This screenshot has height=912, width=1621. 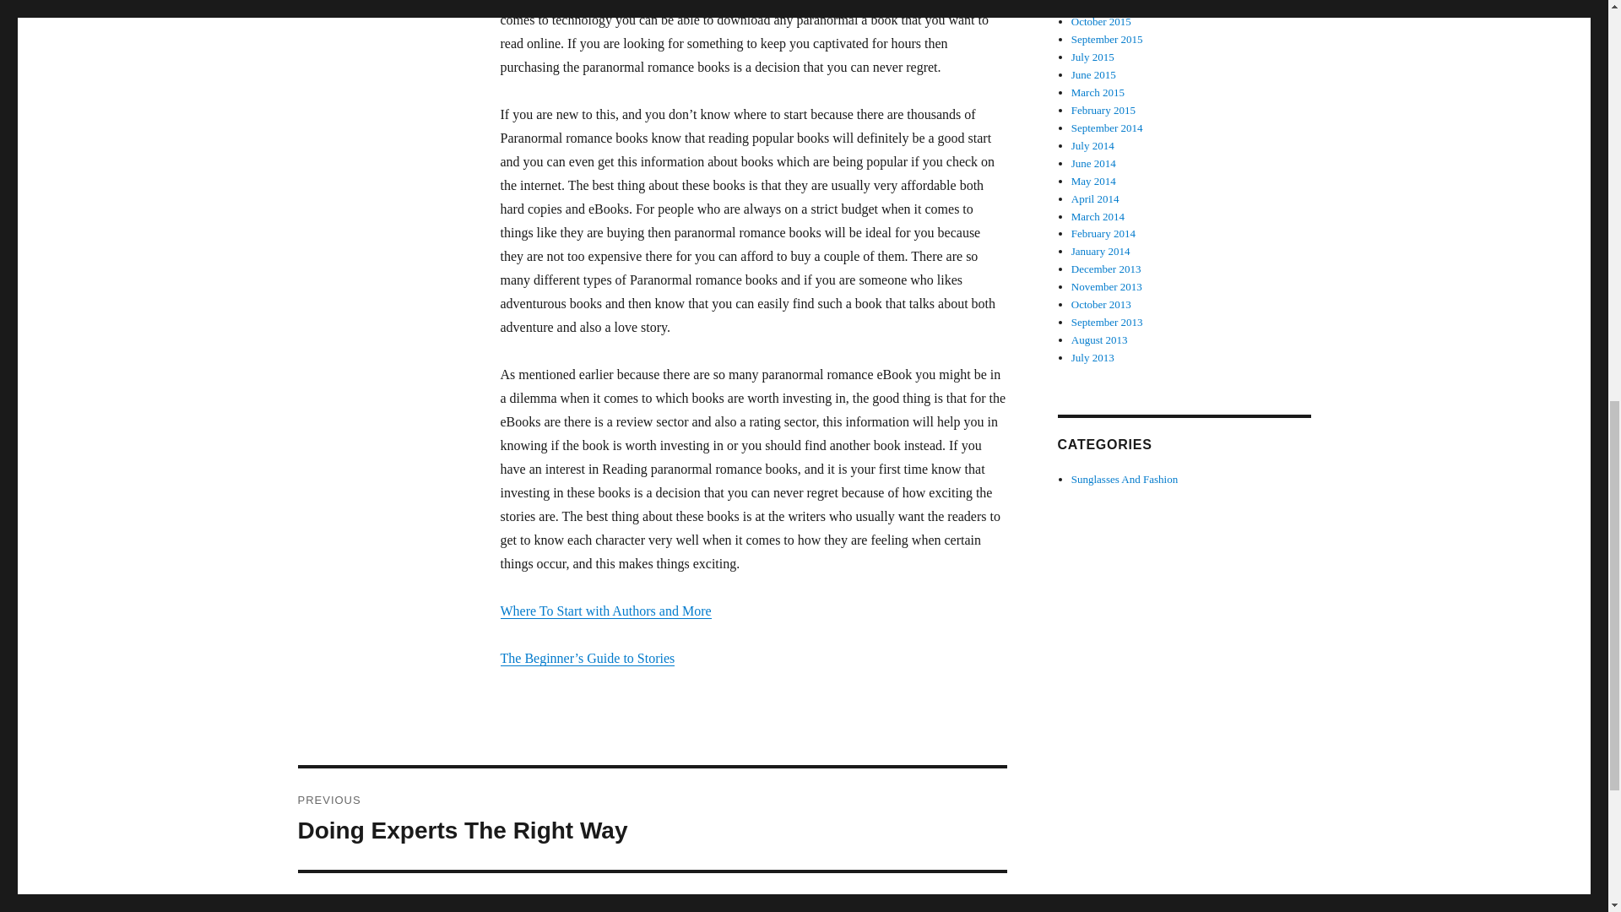 I want to click on March 2015, so click(x=1098, y=91).